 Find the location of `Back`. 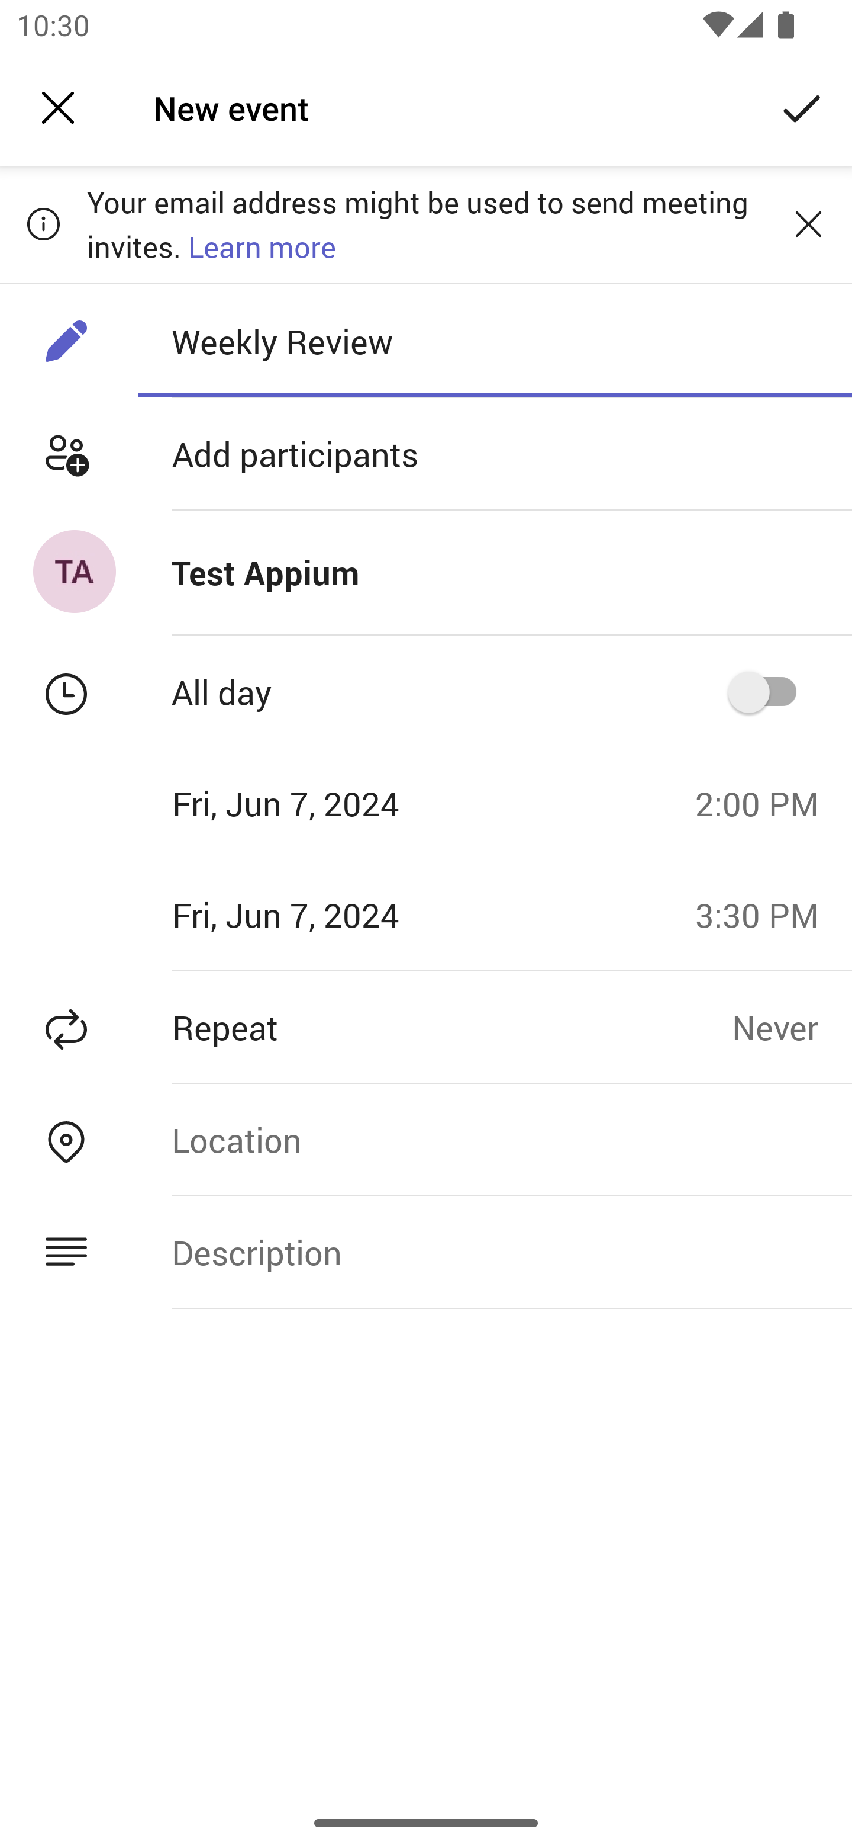

Back is located at coordinates (58, 108).